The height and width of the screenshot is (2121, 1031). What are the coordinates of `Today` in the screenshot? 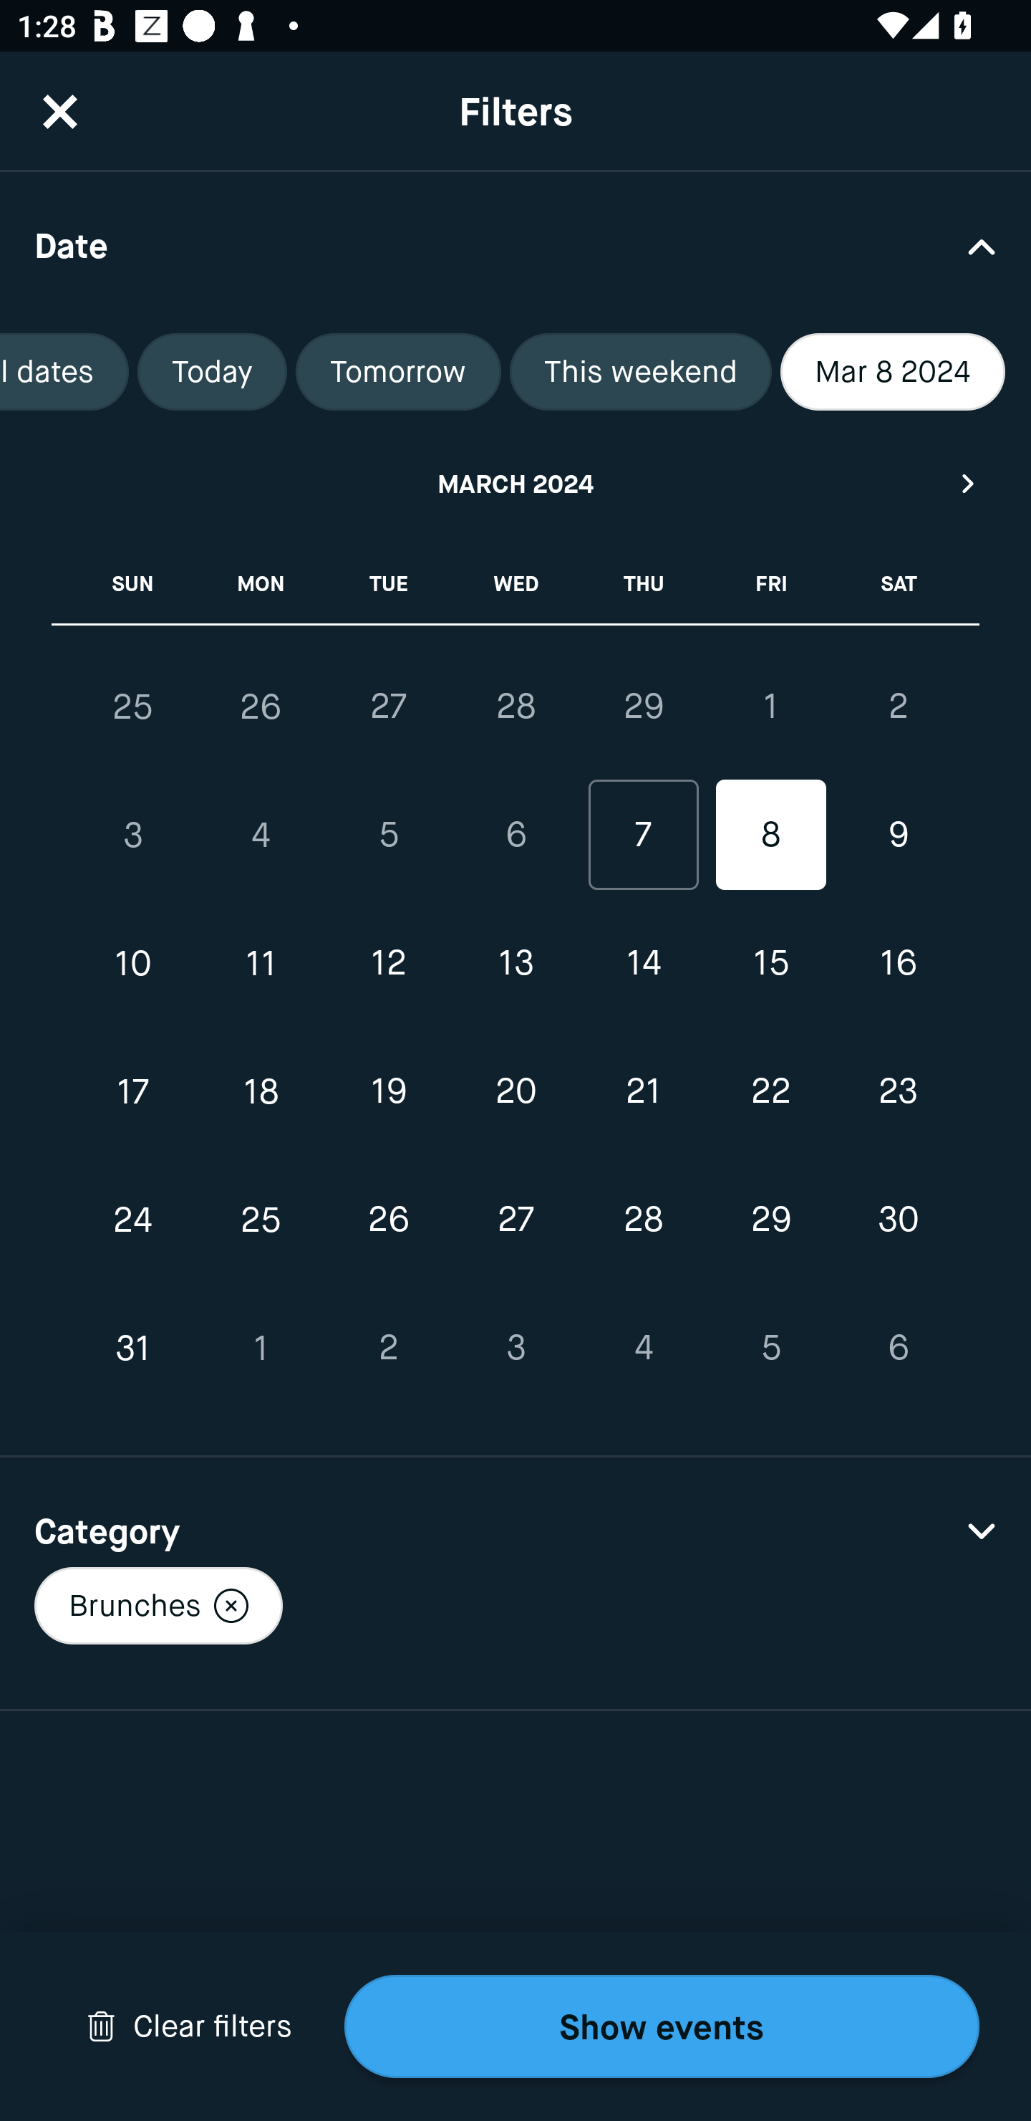 It's located at (212, 372).